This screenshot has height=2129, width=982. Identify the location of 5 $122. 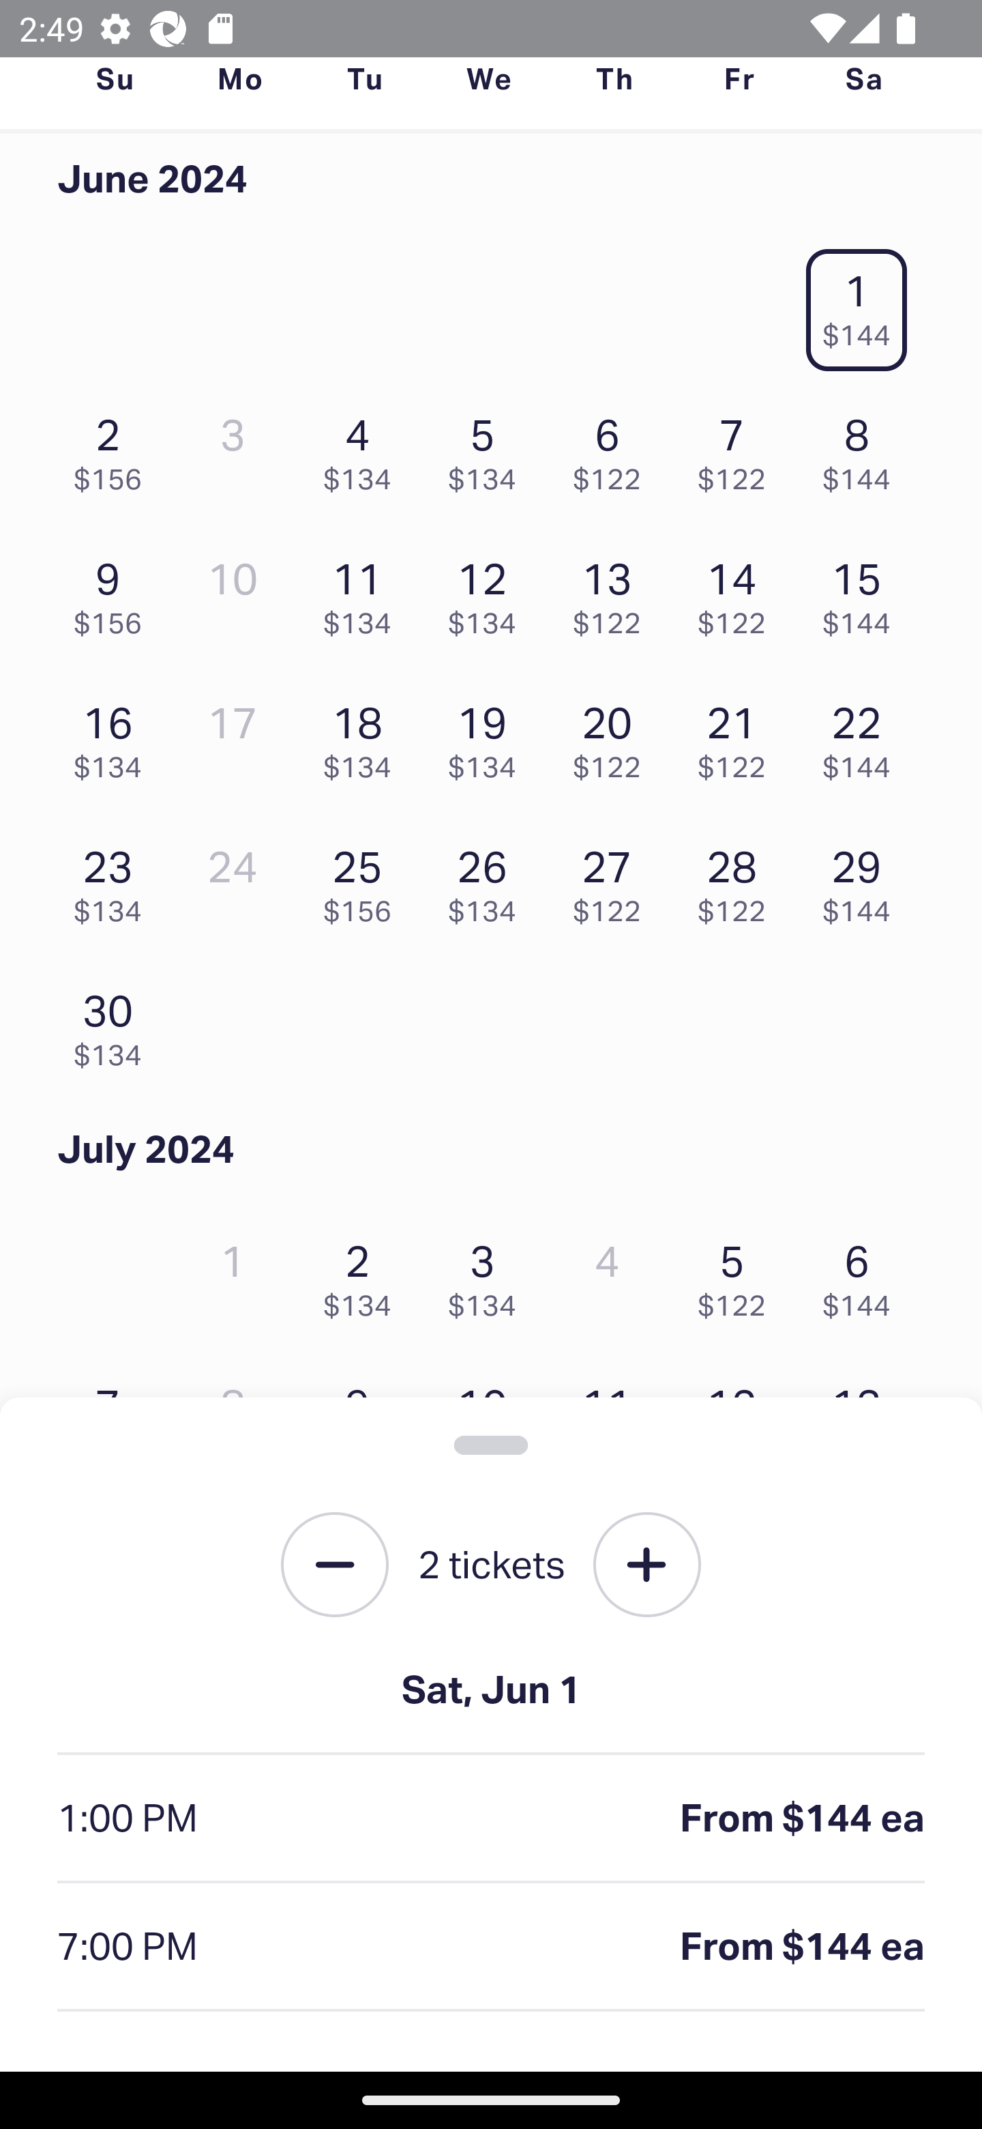
(739, 1274).